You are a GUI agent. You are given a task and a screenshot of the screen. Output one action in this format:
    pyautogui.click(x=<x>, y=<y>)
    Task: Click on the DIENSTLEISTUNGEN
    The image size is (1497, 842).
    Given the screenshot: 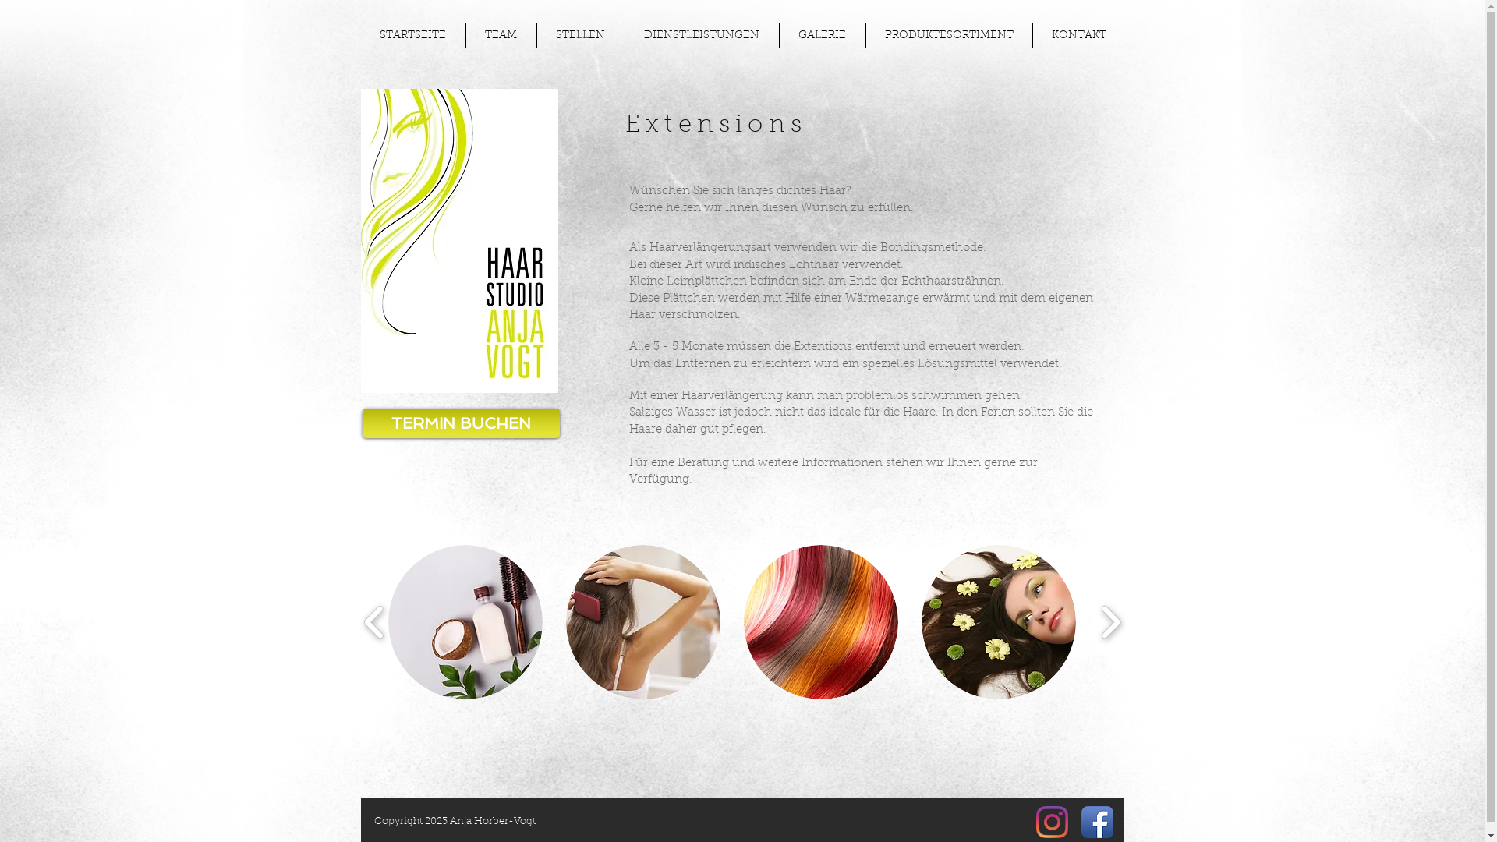 What is the action you would take?
    pyautogui.click(x=702, y=36)
    